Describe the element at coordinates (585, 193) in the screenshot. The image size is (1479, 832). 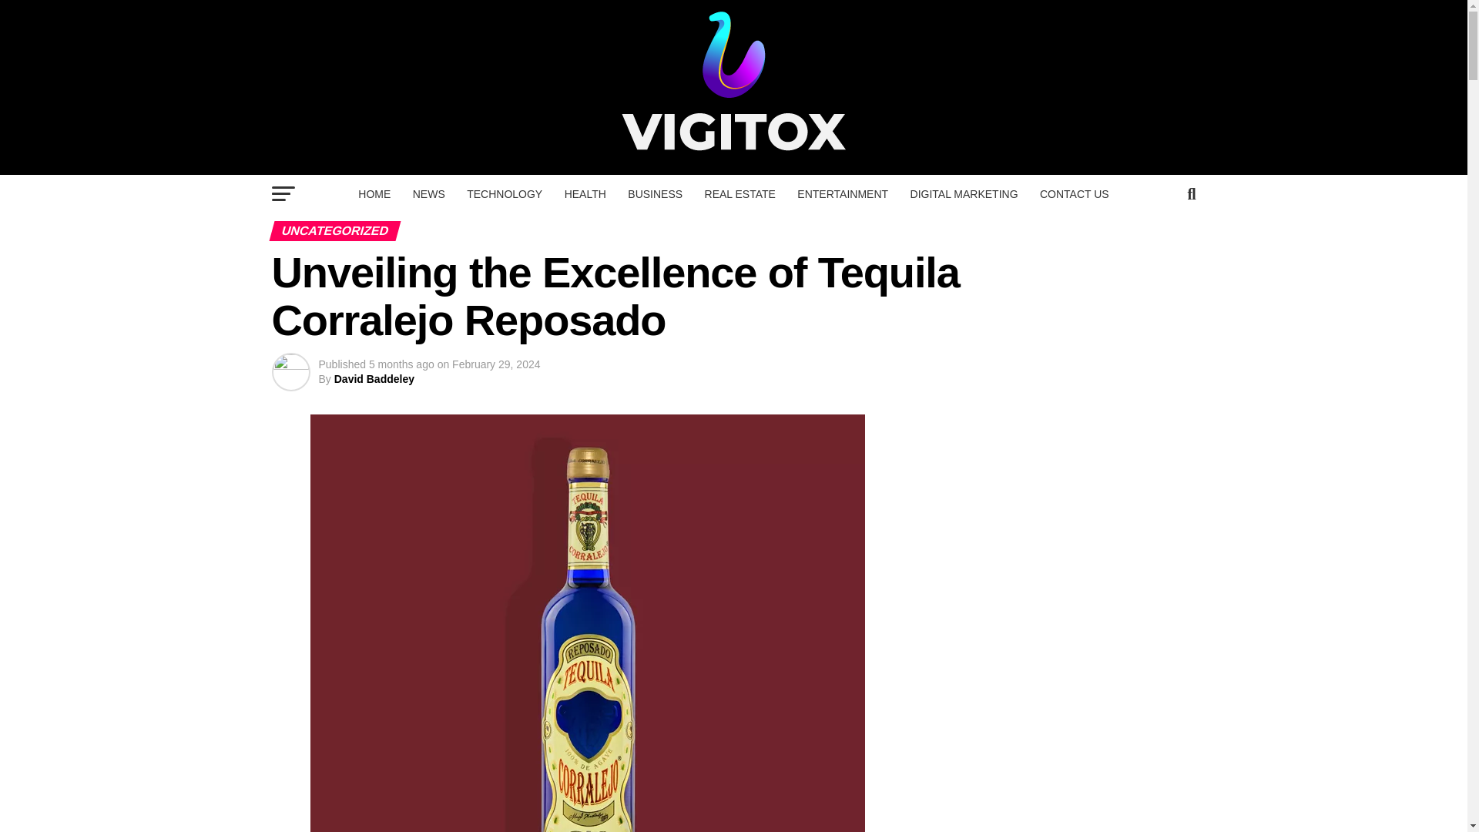
I see `HEALTH` at that location.